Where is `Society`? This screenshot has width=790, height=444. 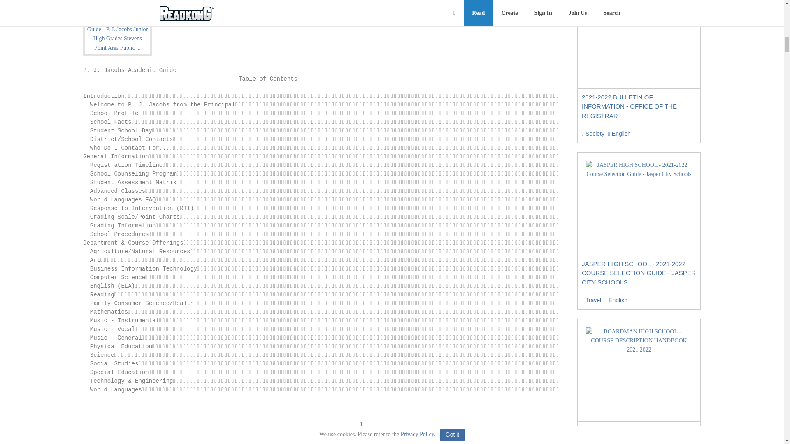
Society is located at coordinates (592, 133).